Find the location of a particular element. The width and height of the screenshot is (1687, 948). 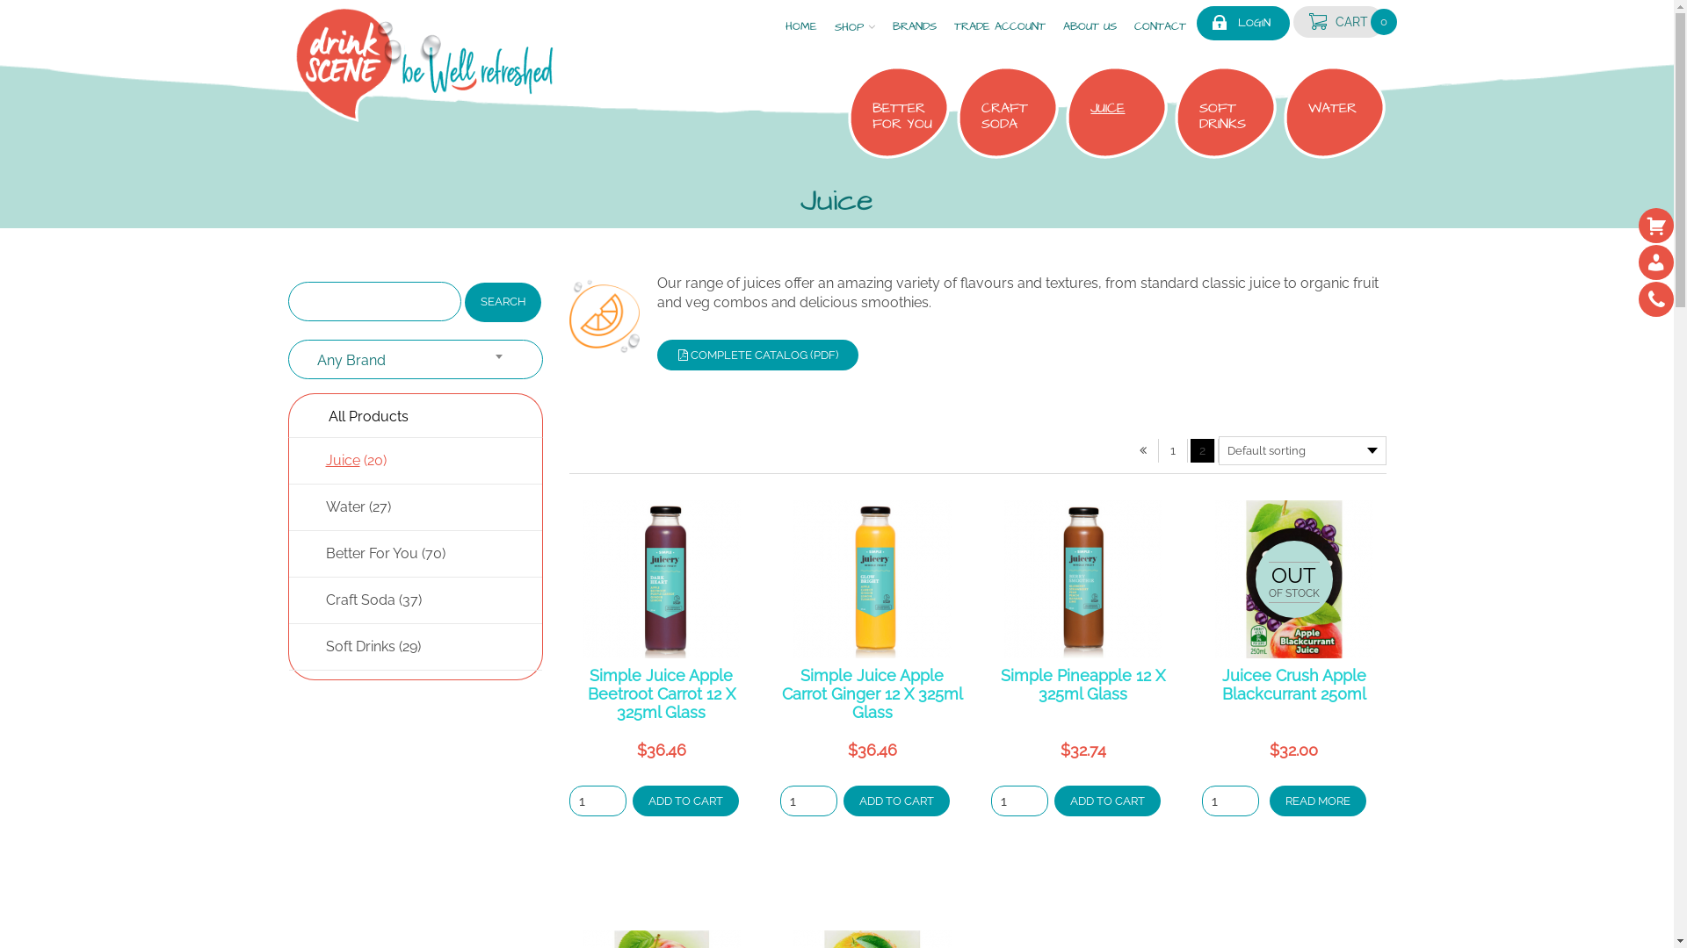

SEARCH is located at coordinates (503, 302).